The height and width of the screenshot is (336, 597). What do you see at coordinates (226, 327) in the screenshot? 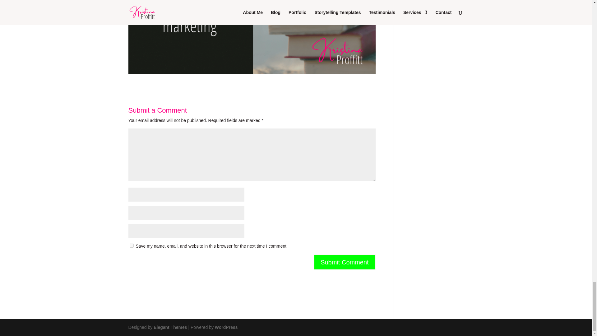
I see `WordPress` at bounding box center [226, 327].